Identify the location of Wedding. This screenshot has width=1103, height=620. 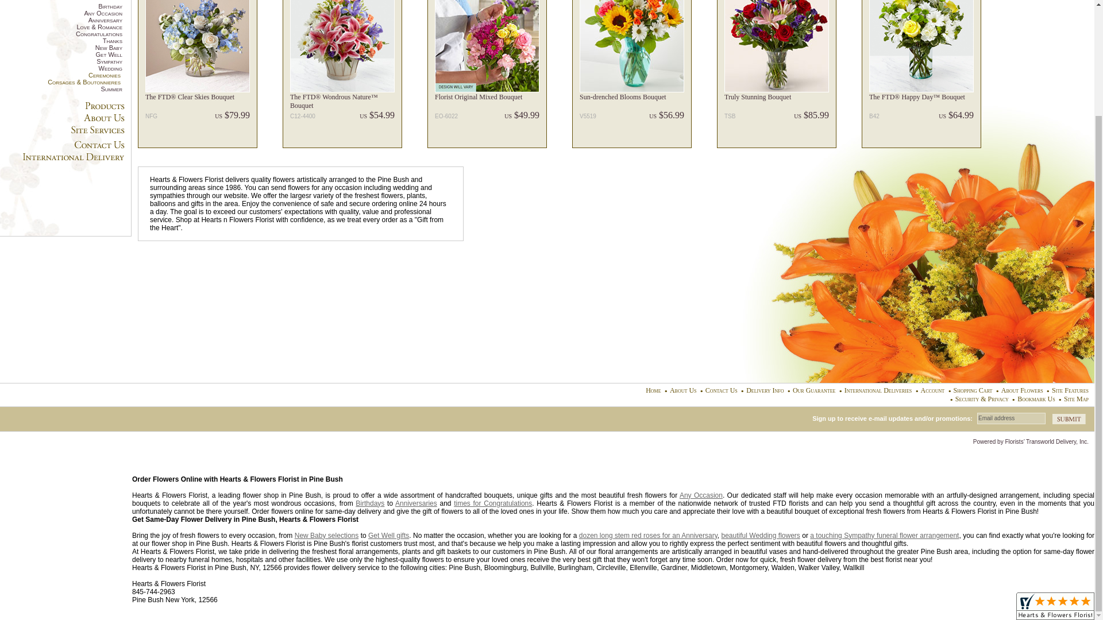
(61, 68).